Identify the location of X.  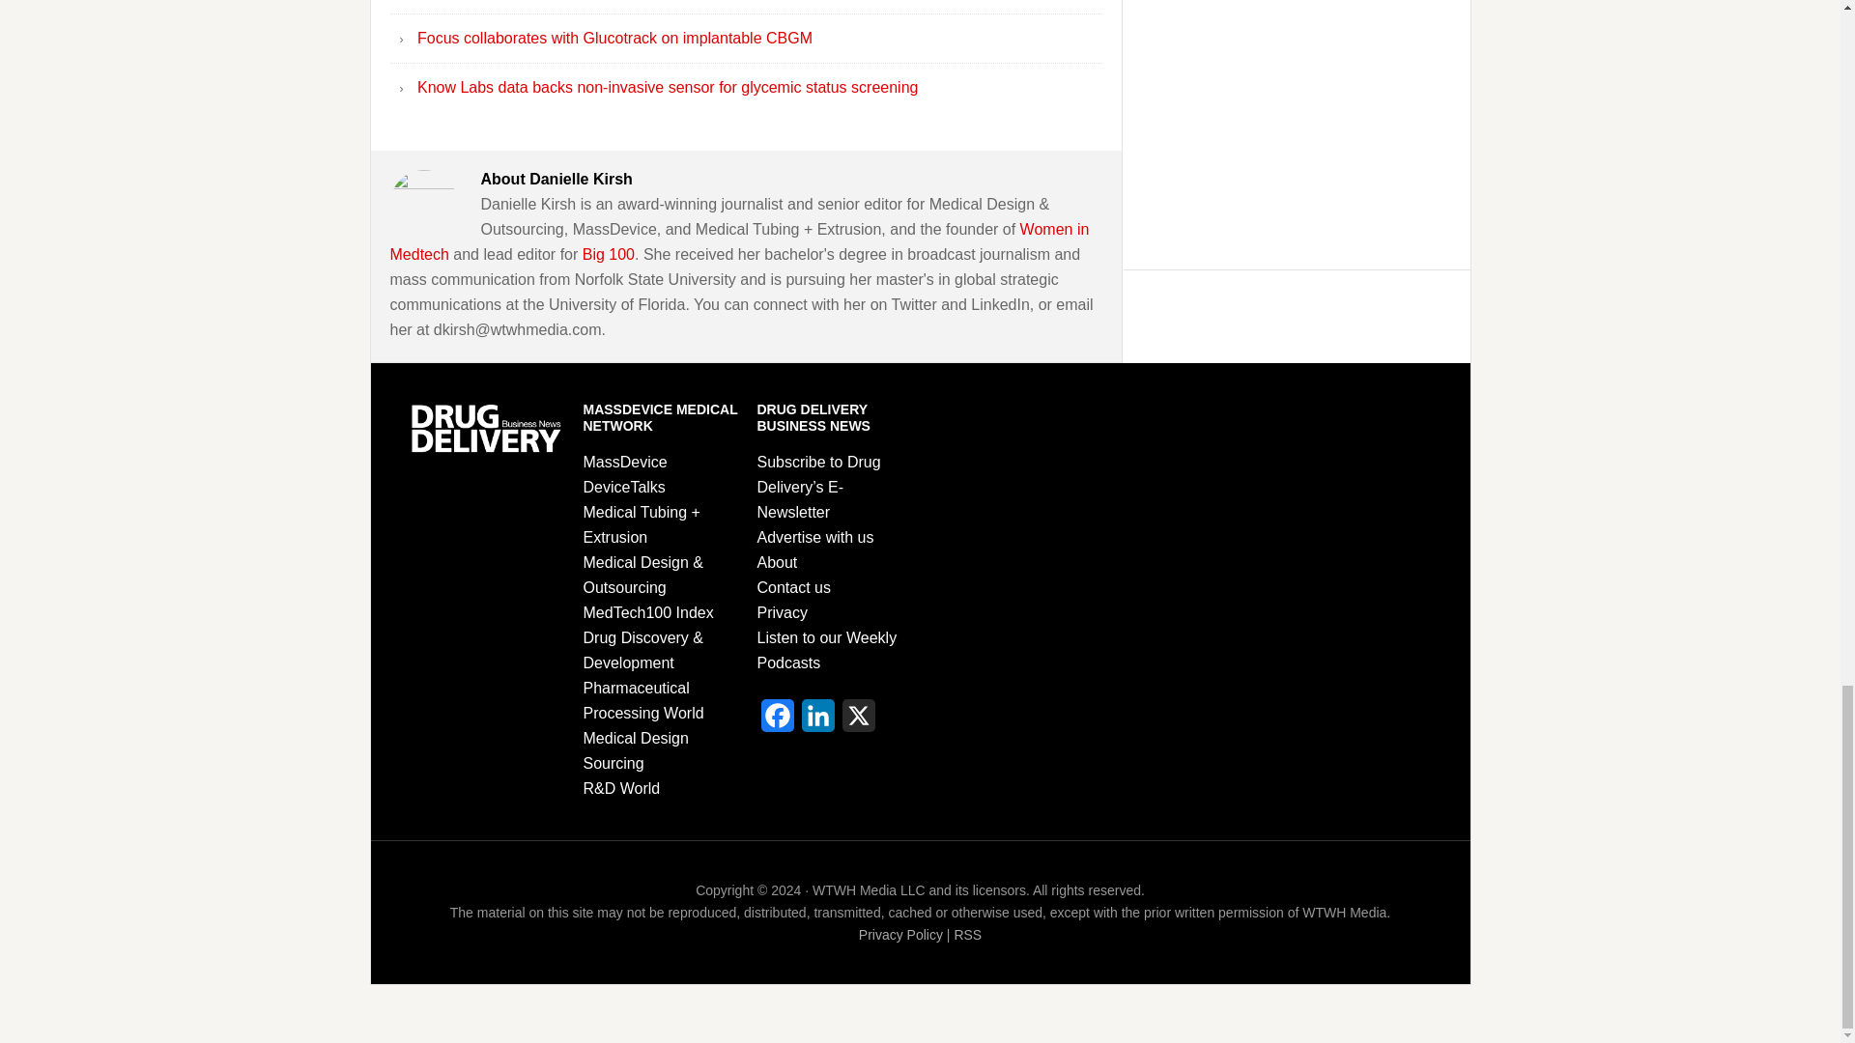
(858, 720).